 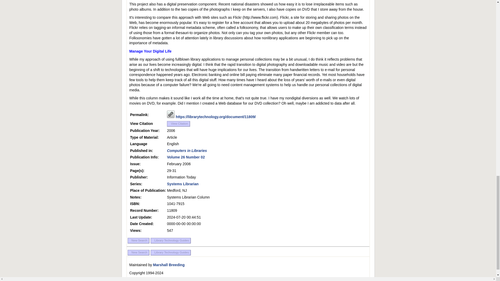 What do you see at coordinates (171, 114) in the screenshot?
I see `Persistent URL for this listing` at bounding box center [171, 114].